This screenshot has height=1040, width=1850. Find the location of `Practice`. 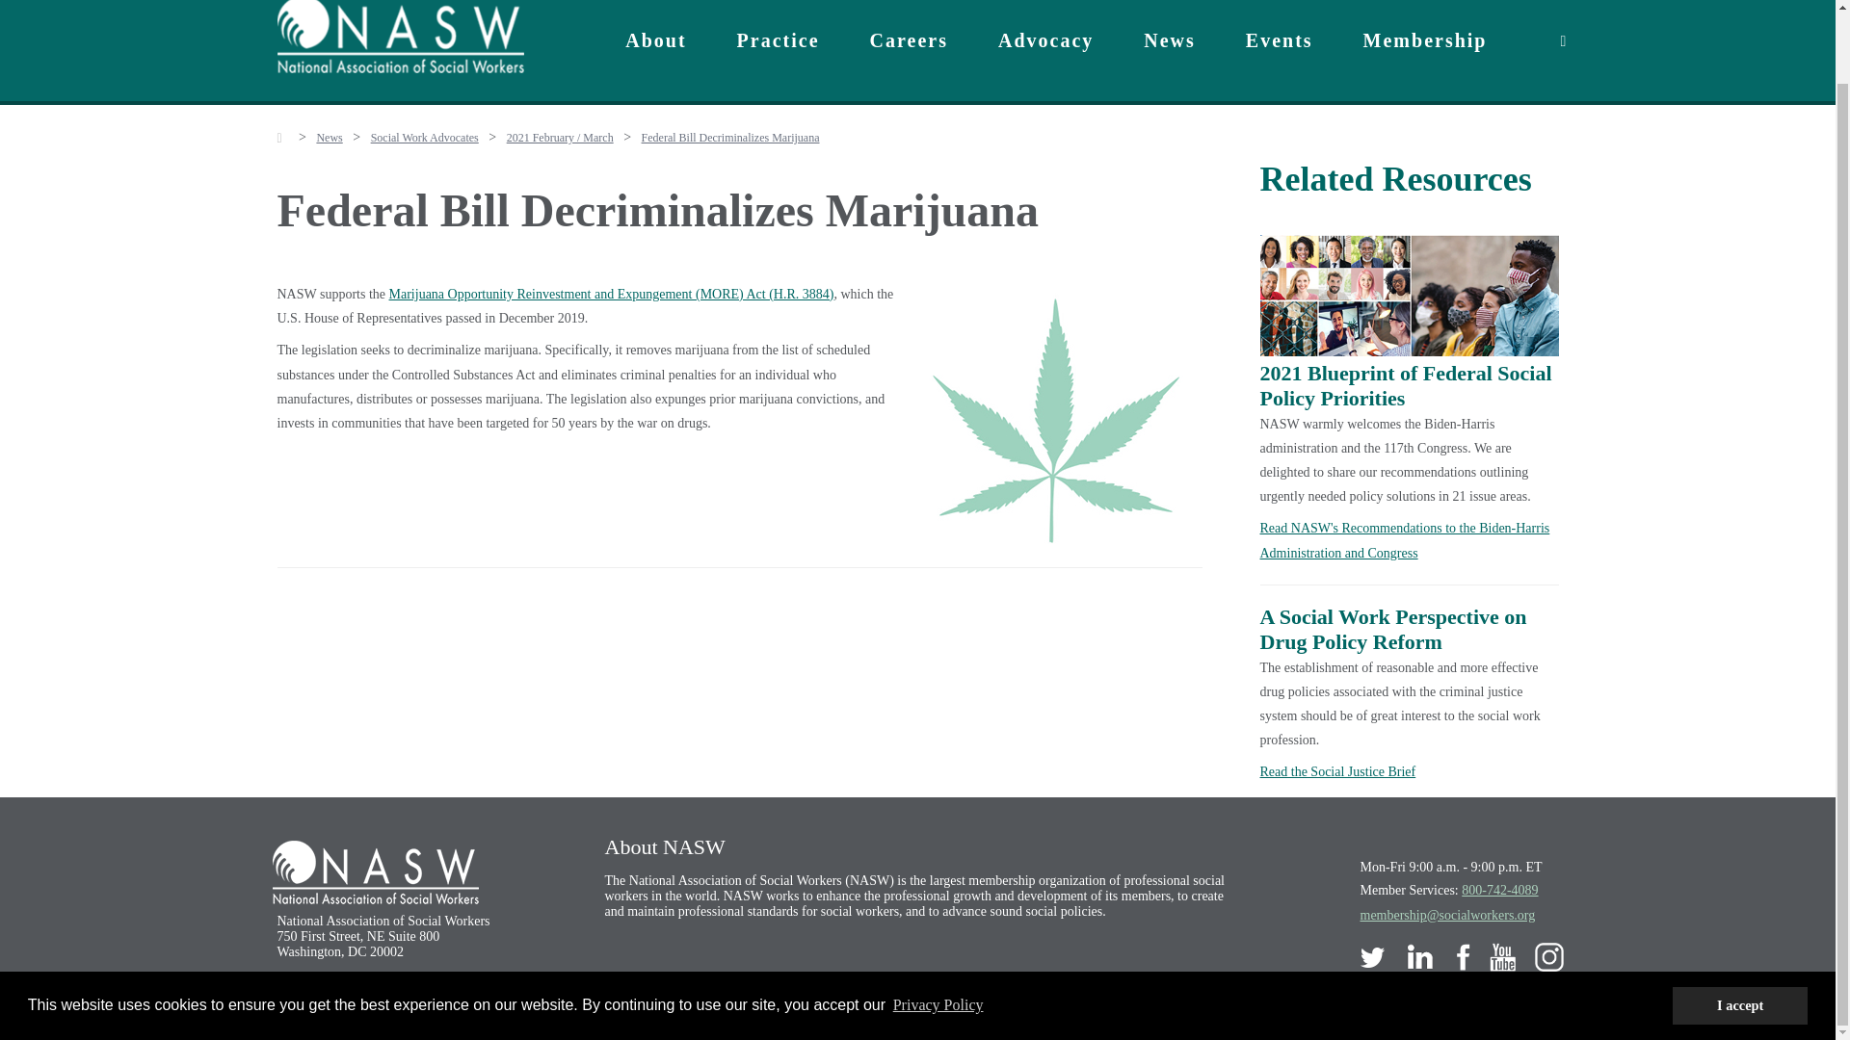

Practice is located at coordinates (779, 39).